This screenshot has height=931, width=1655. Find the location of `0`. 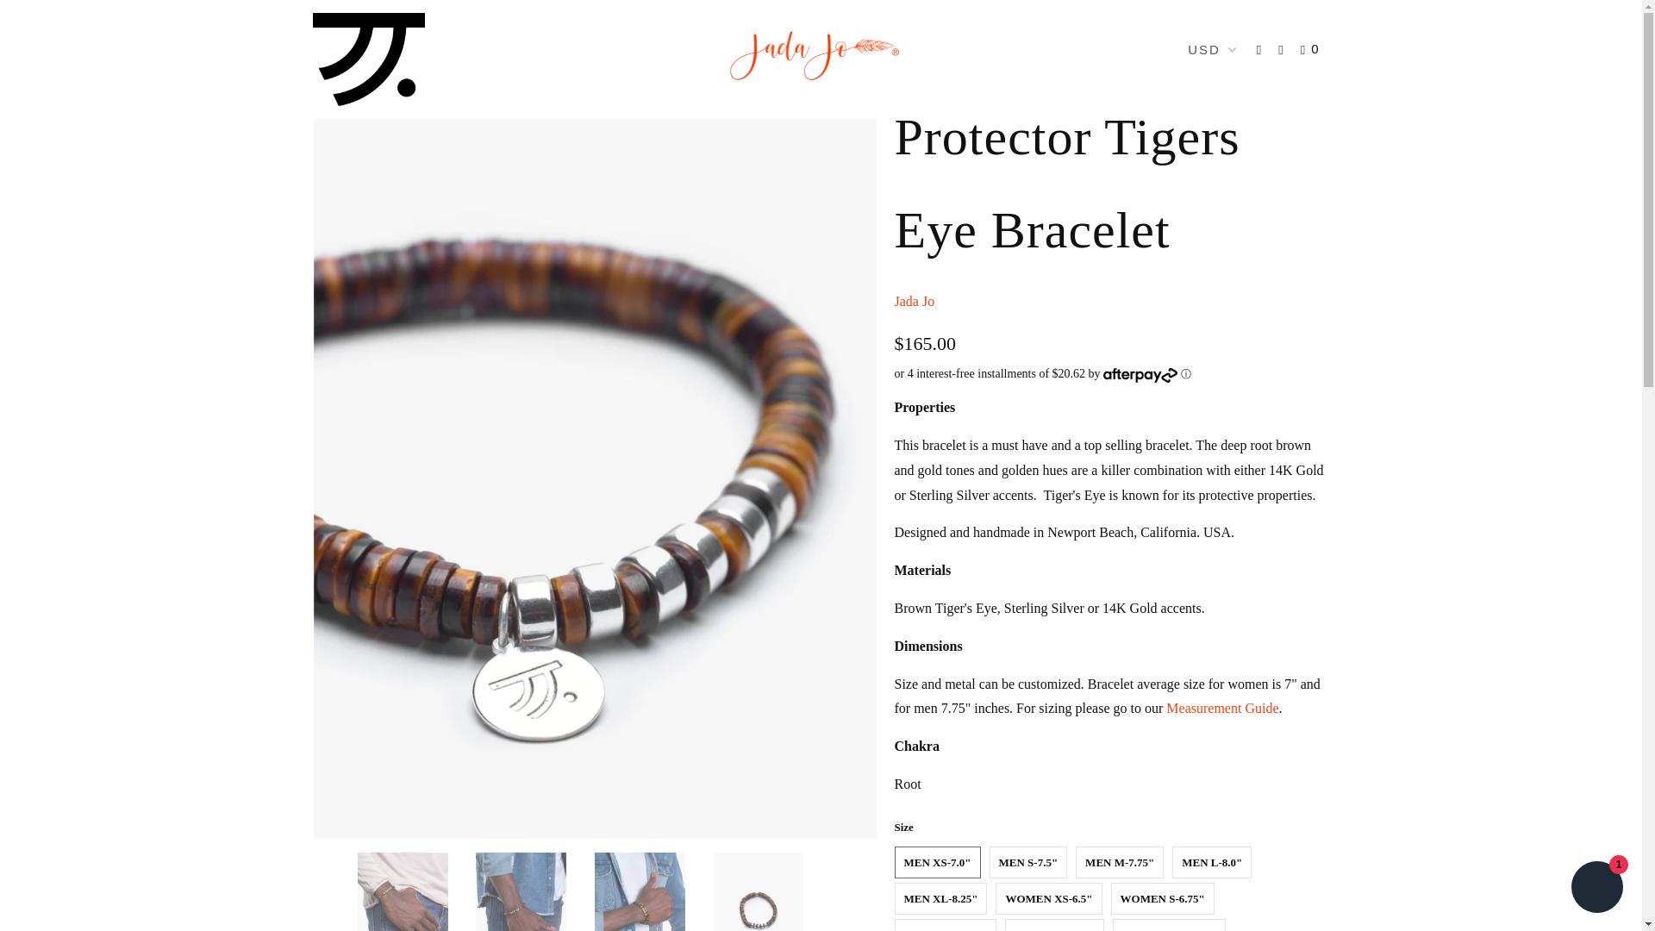

0 is located at coordinates (1312, 49).